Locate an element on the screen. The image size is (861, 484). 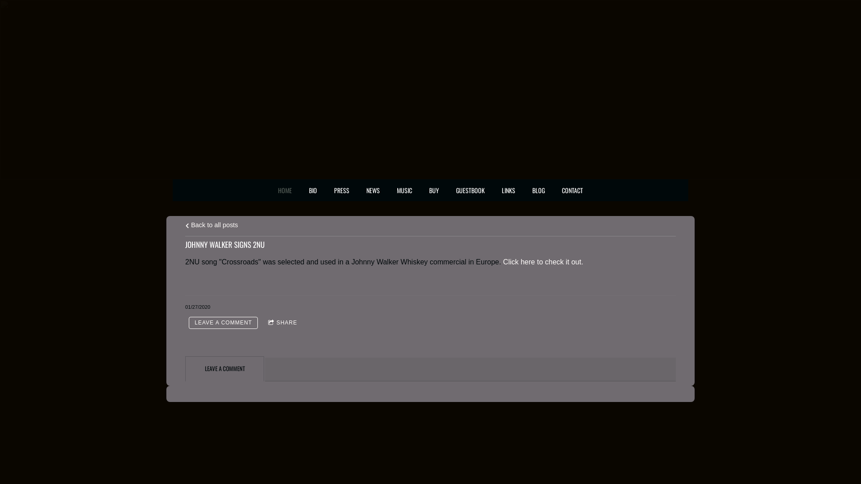
PRESS is located at coordinates (342, 190).